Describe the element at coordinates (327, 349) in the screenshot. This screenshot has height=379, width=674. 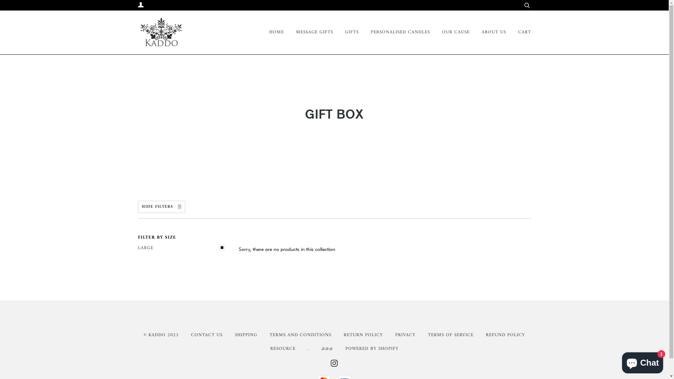
I see `@@@` at that location.